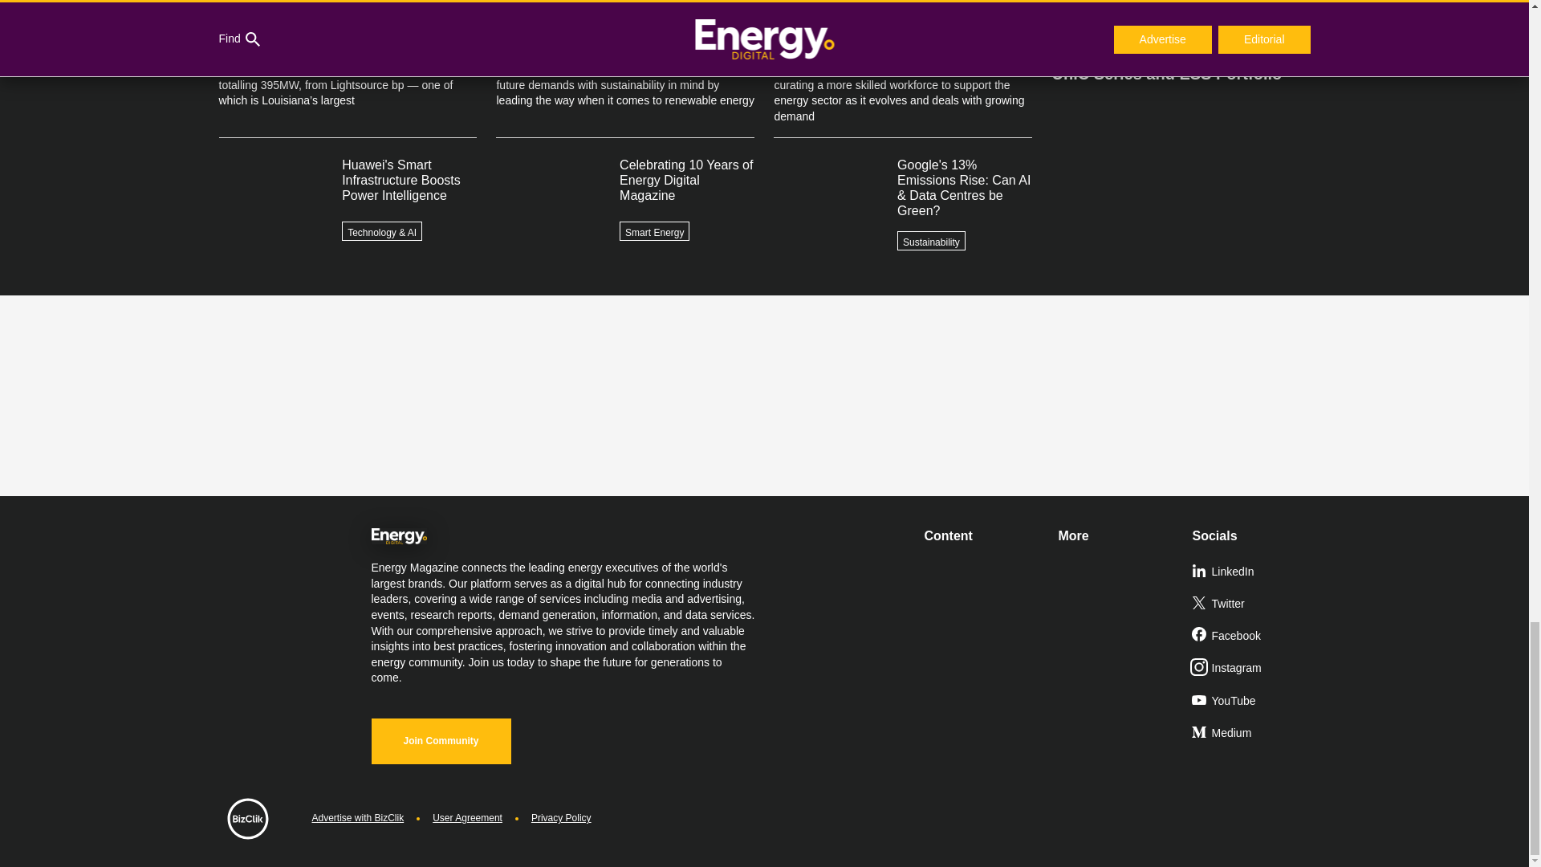  Describe the element at coordinates (1252, 572) in the screenshot. I see `LinkedIn` at that location.